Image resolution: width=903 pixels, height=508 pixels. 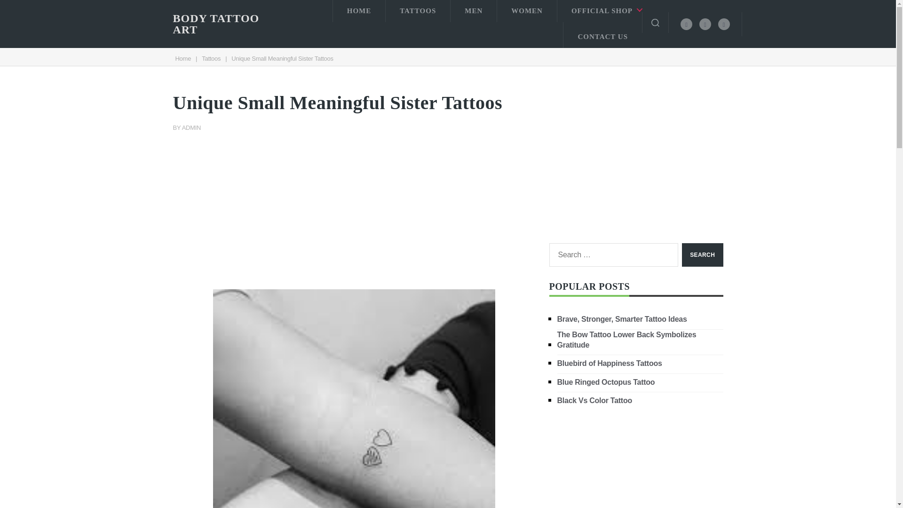 What do you see at coordinates (527, 11) in the screenshot?
I see `WOMEN` at bounding box center [527, 11].